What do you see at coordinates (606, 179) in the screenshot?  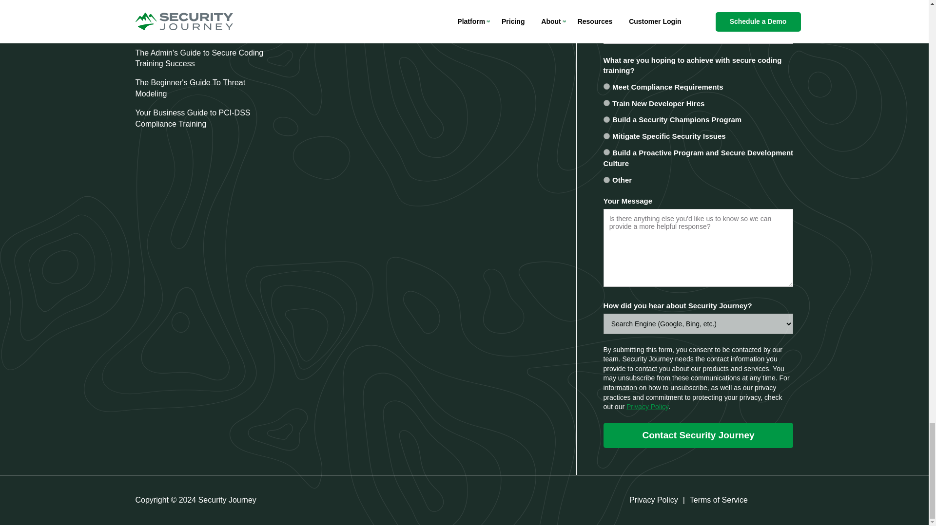 I see `Other` at bounding box center [606, 179].